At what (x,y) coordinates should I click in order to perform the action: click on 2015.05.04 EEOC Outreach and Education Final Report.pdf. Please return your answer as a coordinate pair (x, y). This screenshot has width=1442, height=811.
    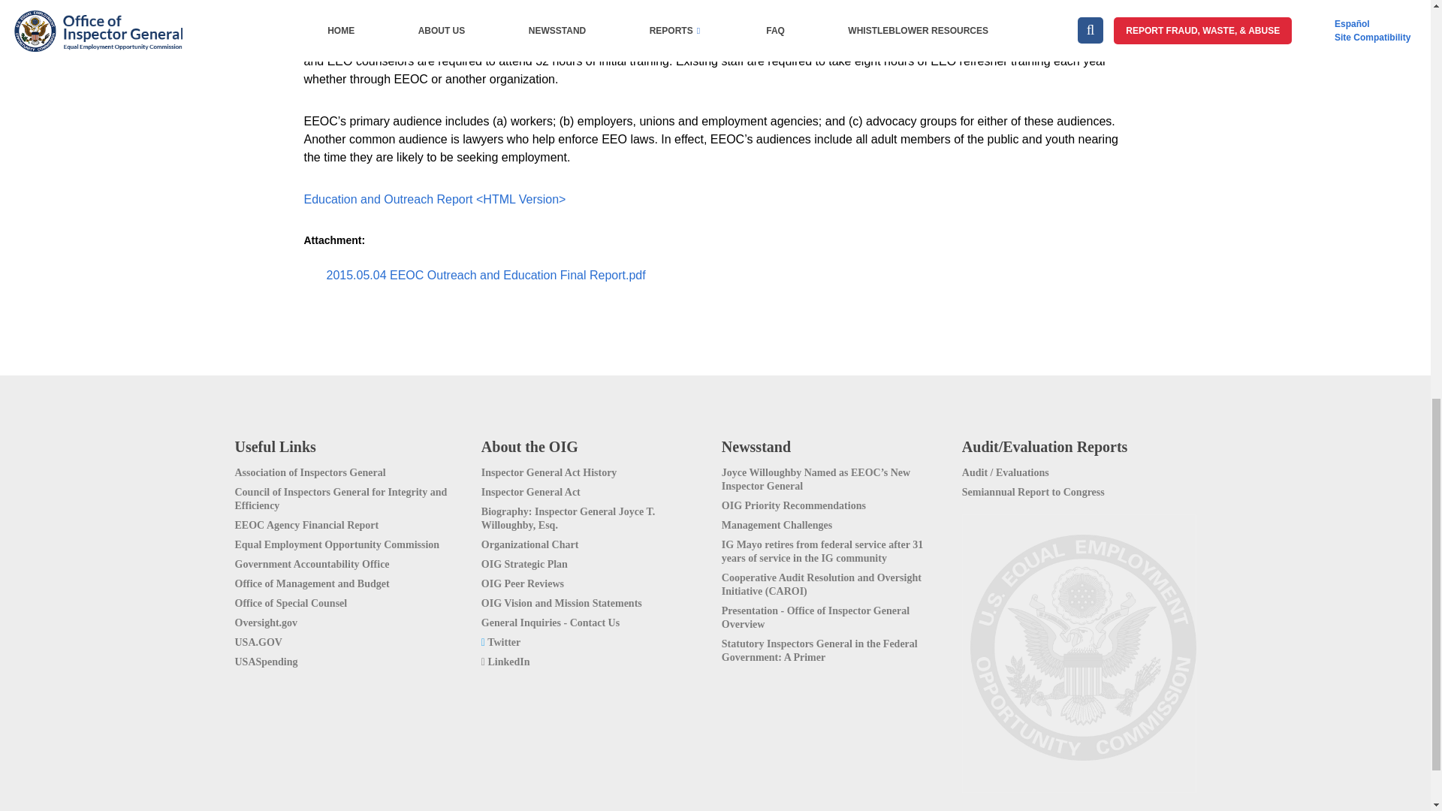
    Looking at the image, I should click on (481, 275).